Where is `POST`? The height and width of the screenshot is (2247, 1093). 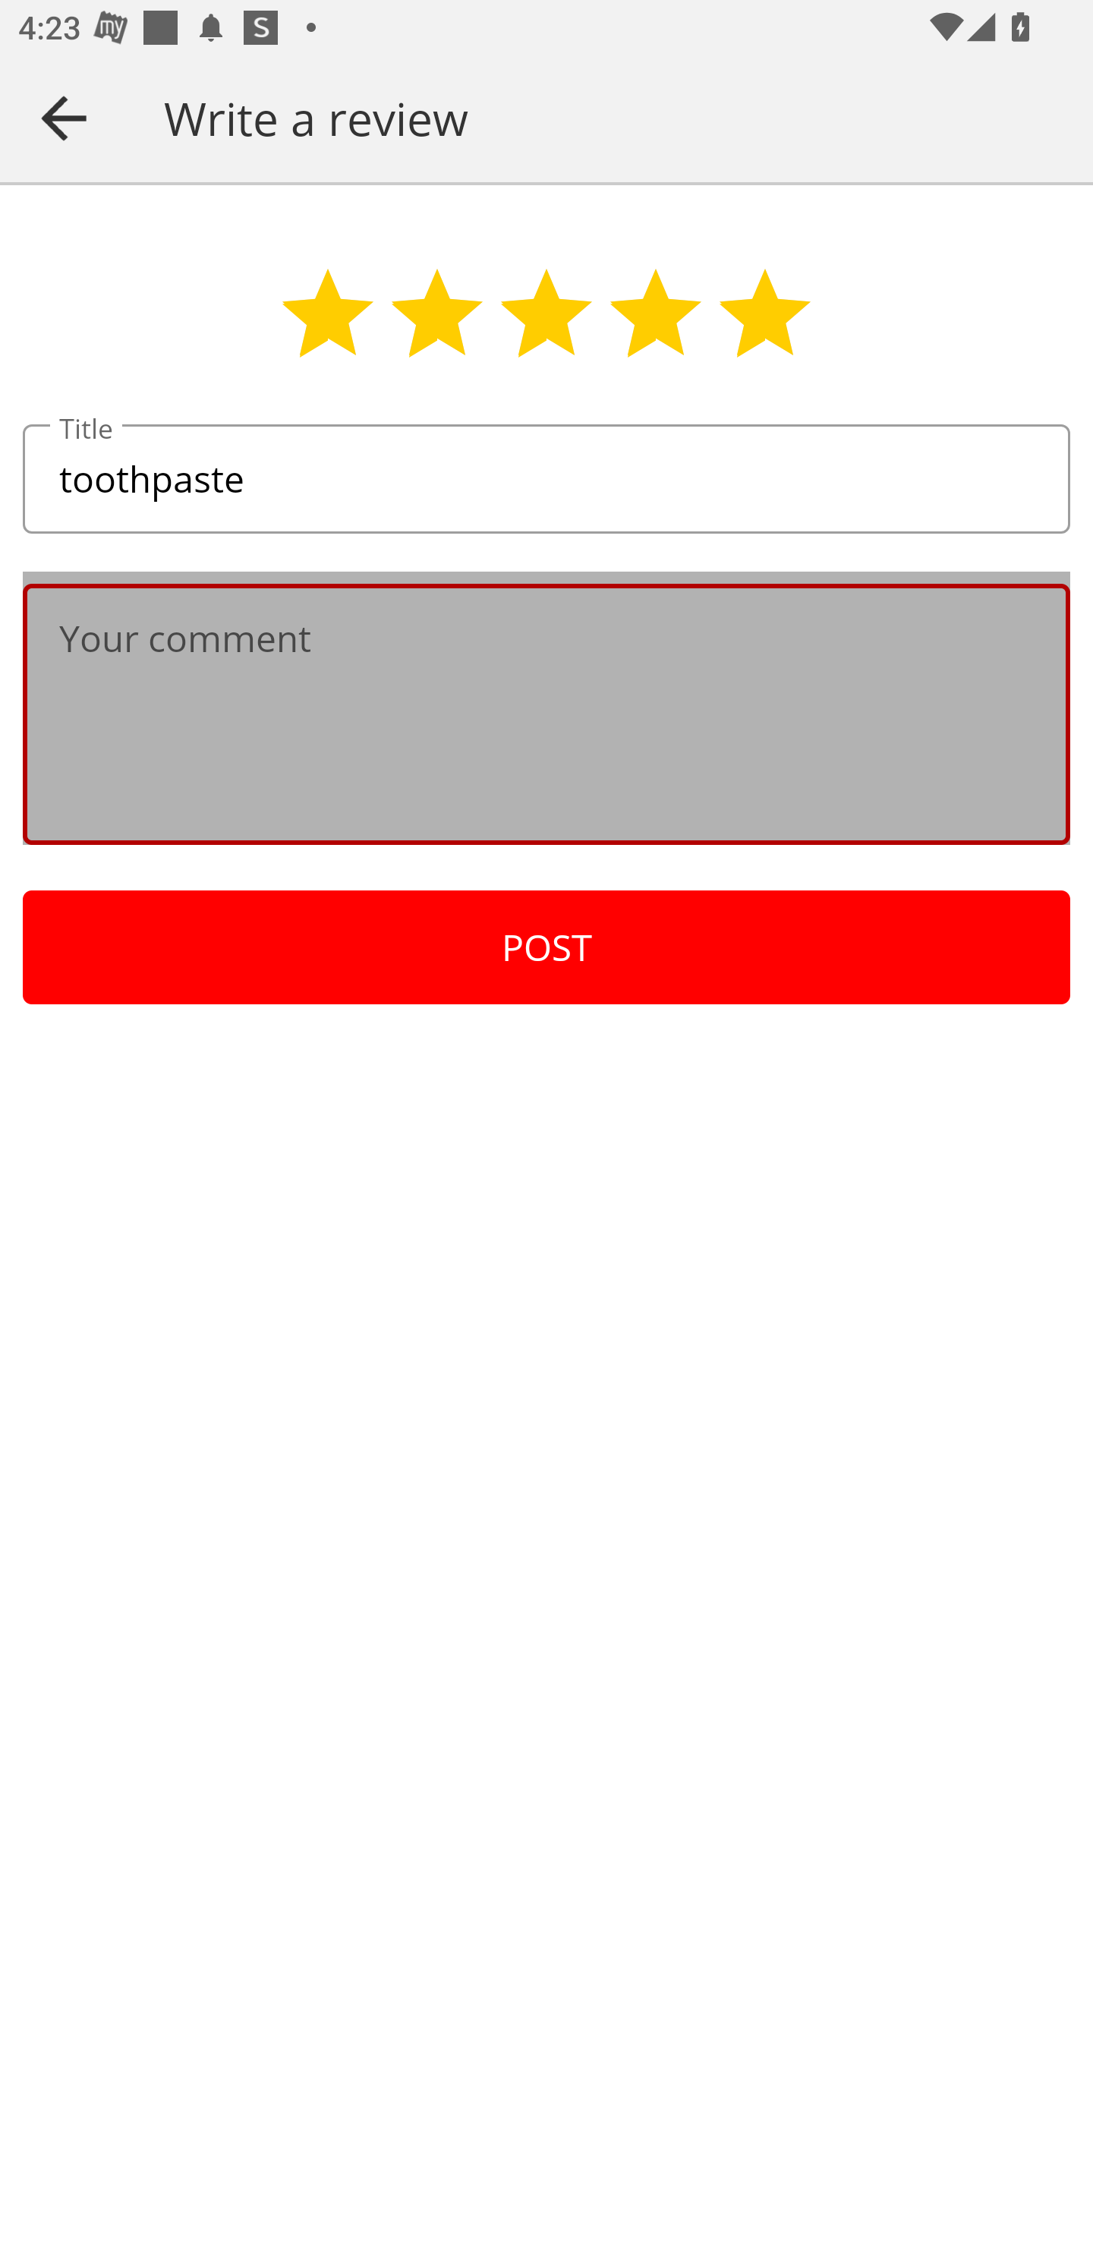
POST is located at coordinates (546, 947).